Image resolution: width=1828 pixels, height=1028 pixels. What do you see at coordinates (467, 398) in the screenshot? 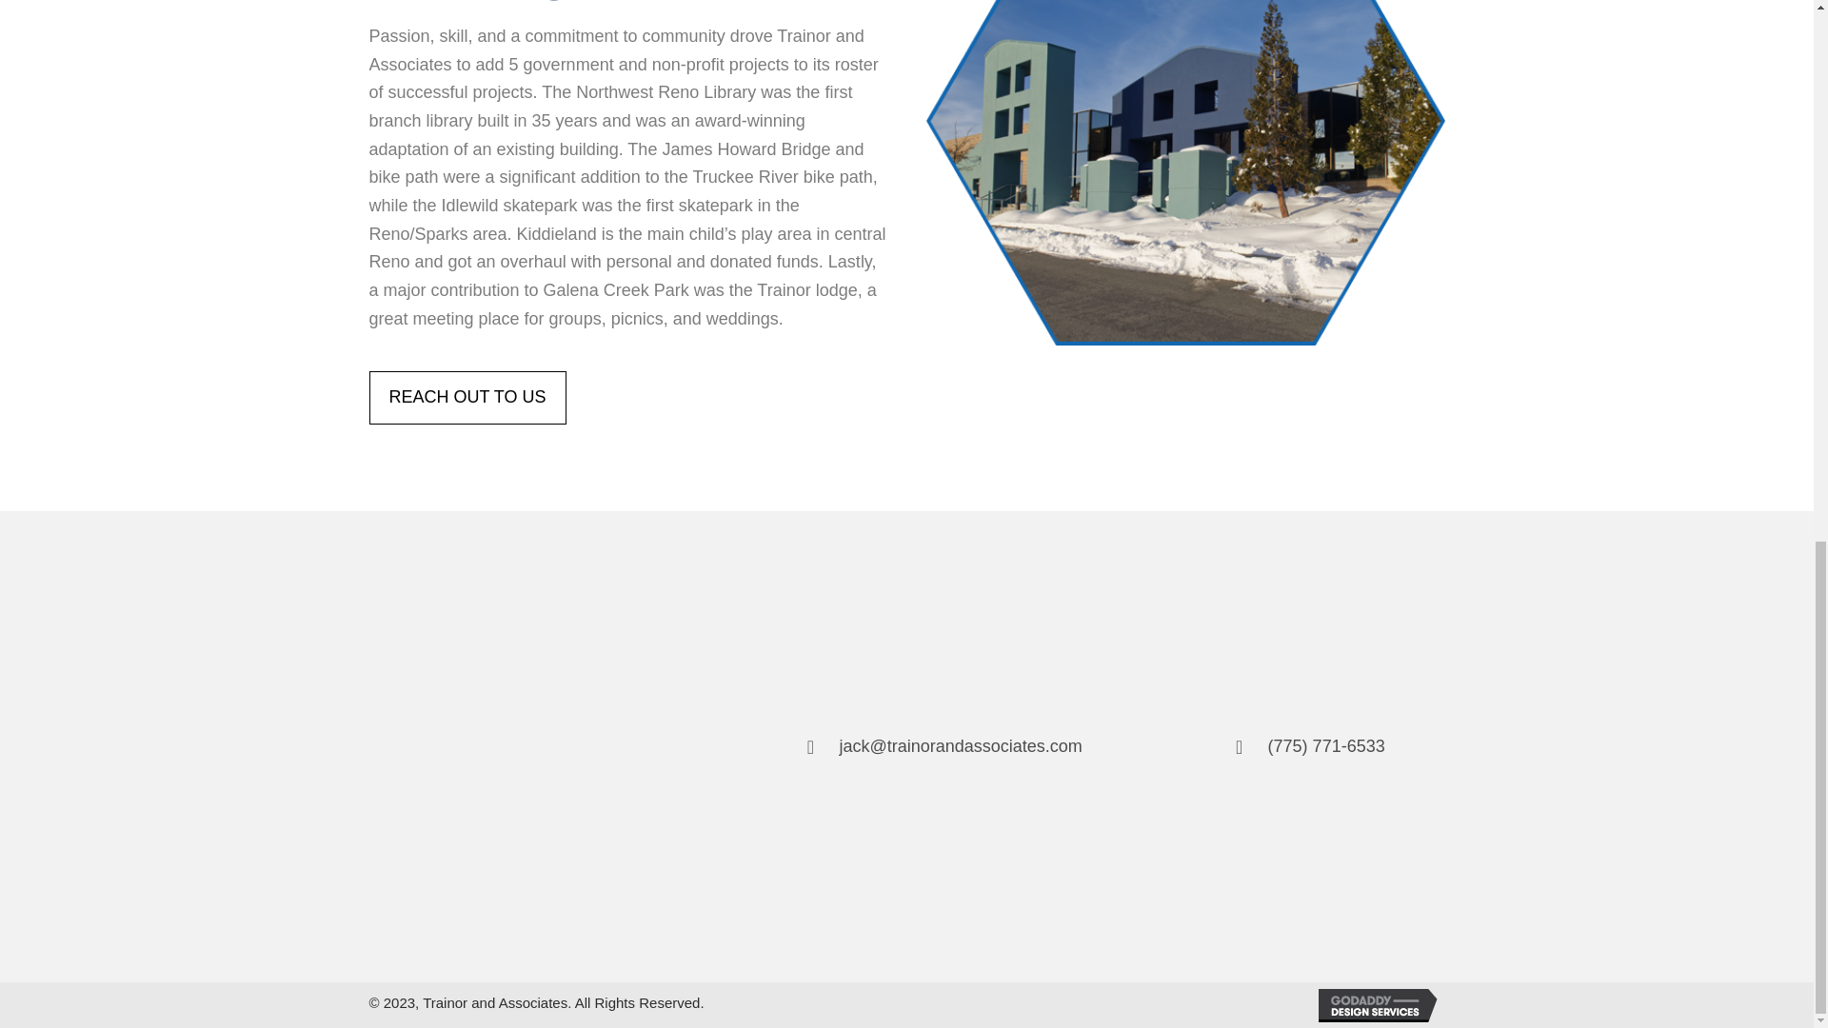
I see `REACH OUT TO US` at bounding box center [467, 398].